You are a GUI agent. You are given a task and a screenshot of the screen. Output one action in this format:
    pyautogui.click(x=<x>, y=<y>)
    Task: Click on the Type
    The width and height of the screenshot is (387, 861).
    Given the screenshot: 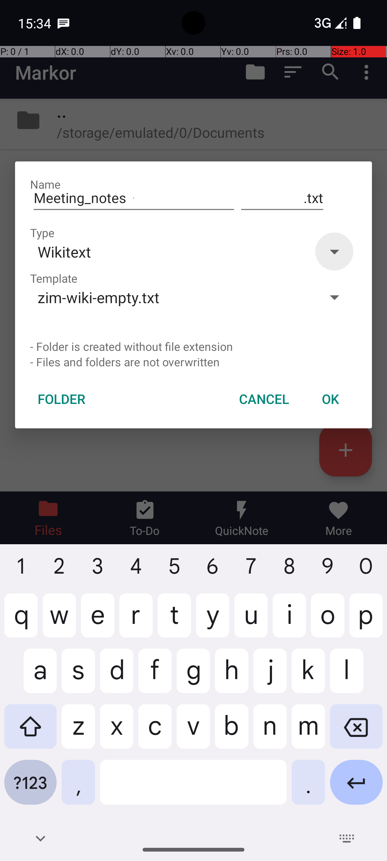 What is the action you would take?
    pyautogui.click(x=42, y=232)
    